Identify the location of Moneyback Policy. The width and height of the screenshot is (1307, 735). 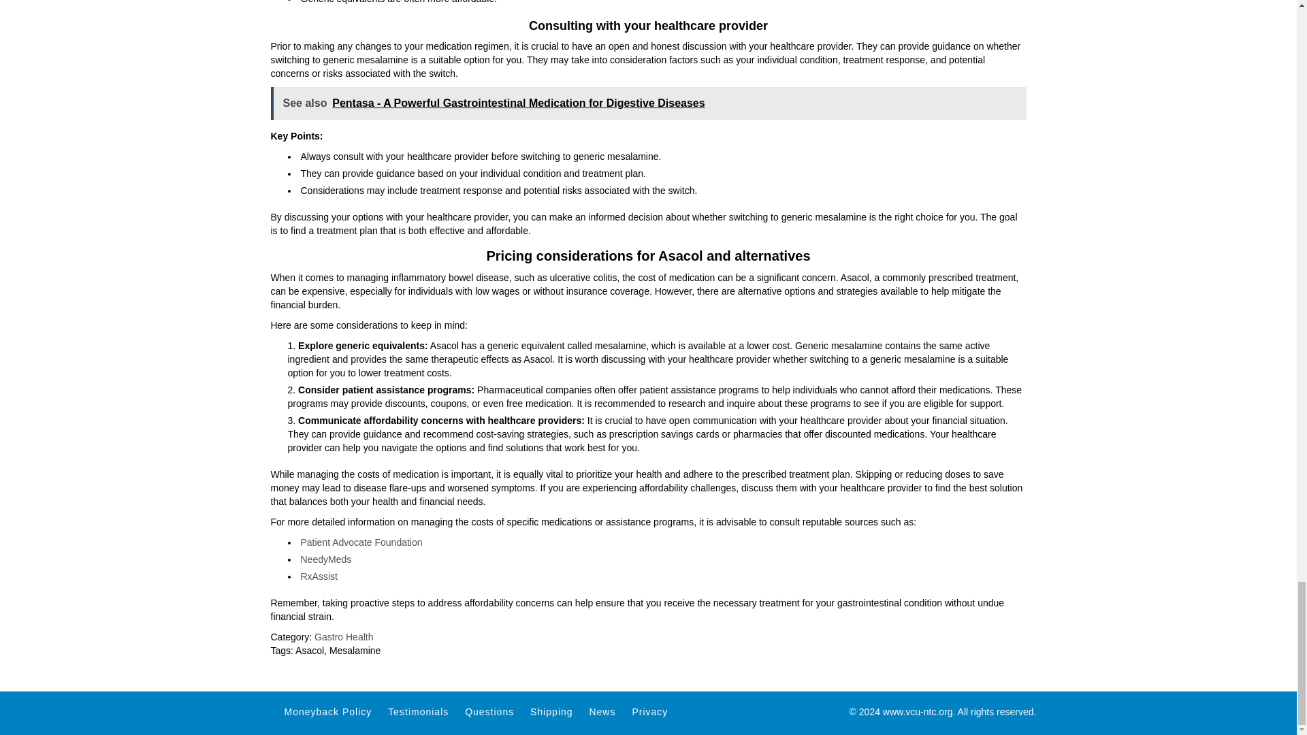
(328, 710).